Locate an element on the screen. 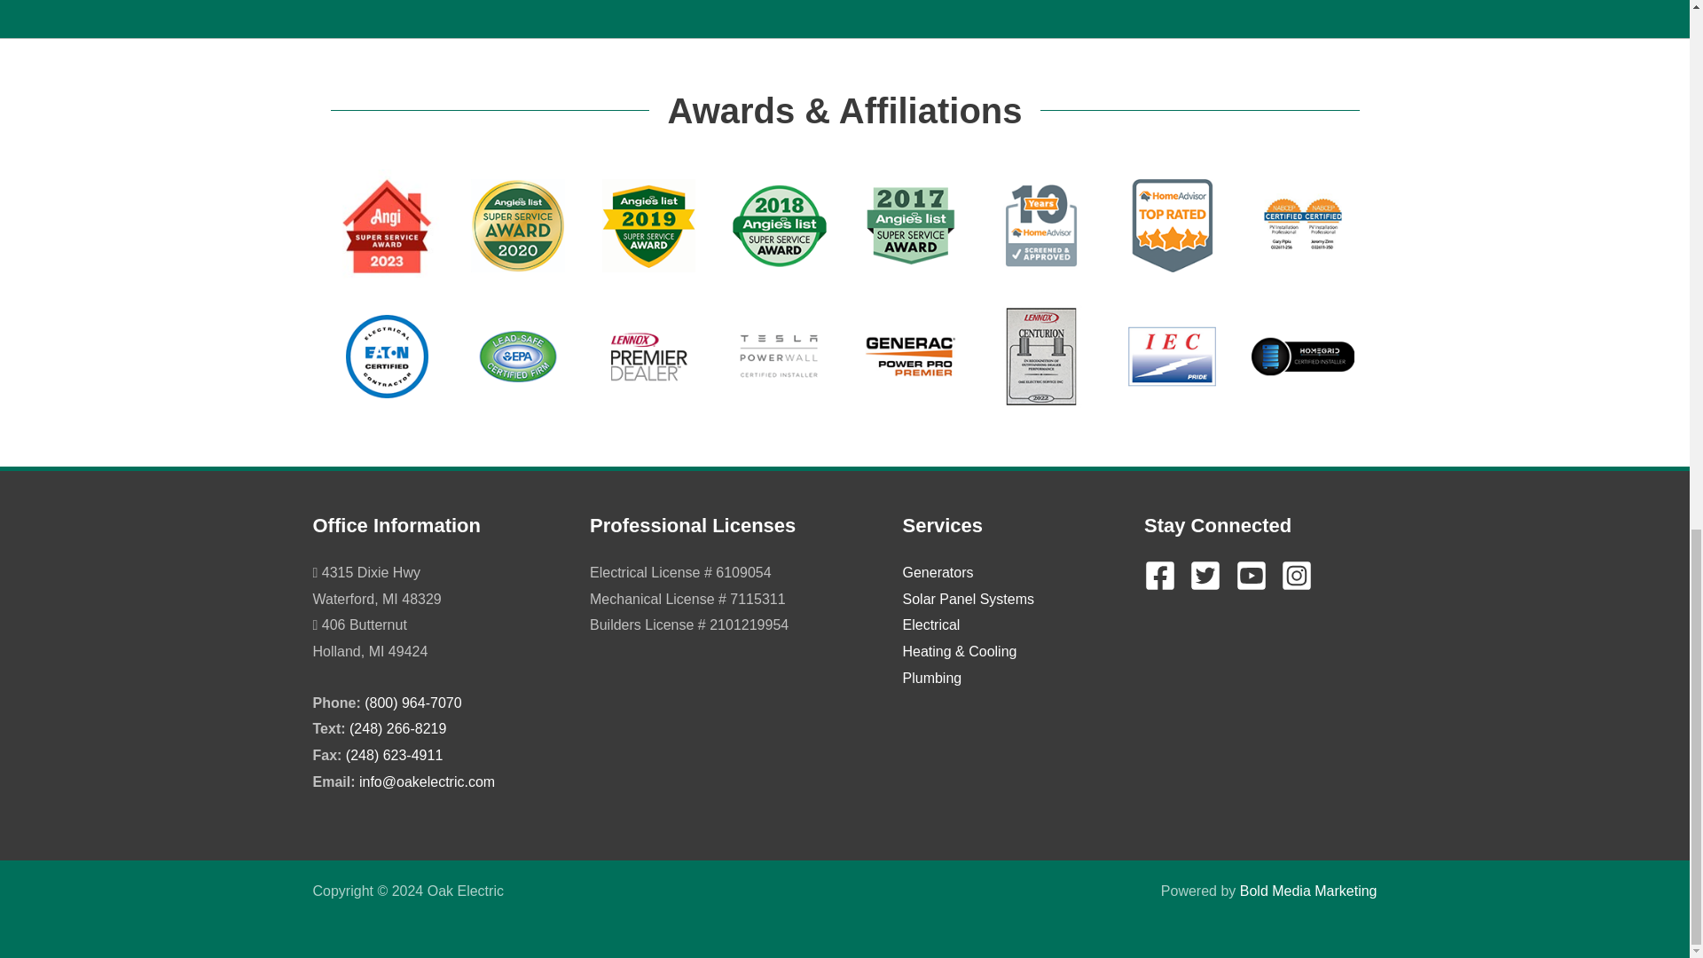  Angies-List-2019 is located at coordinates (649, 225).